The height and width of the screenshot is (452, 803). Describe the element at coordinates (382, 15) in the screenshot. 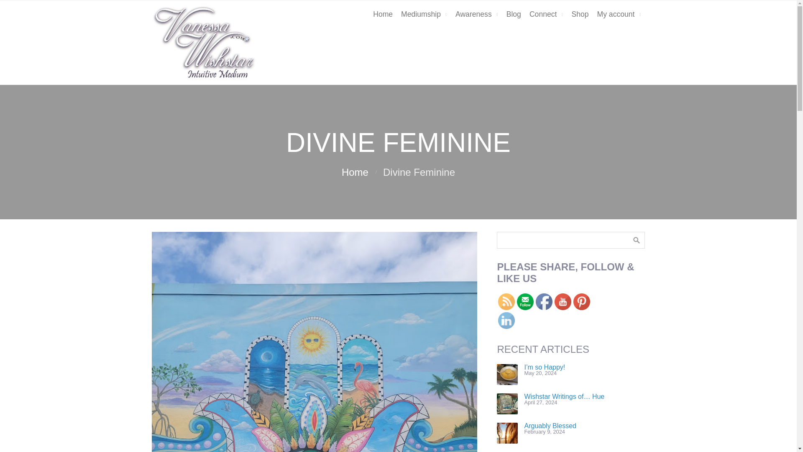

I see `Home` at that location.